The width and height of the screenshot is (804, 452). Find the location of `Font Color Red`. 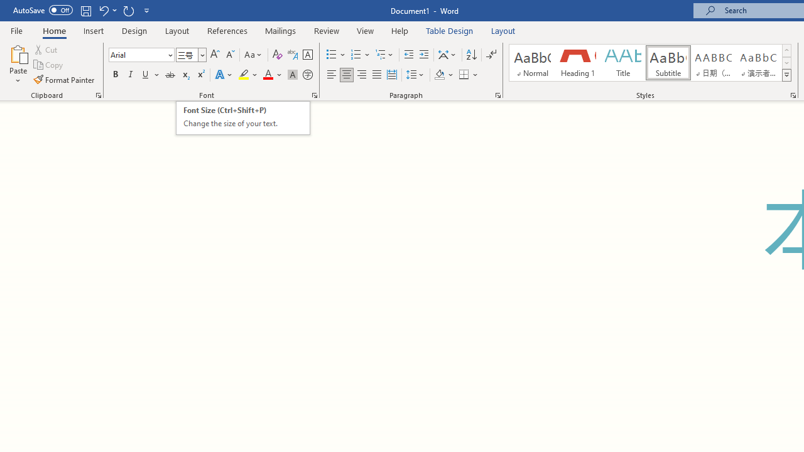

Font Color Red is located at coordinates (268, 75).